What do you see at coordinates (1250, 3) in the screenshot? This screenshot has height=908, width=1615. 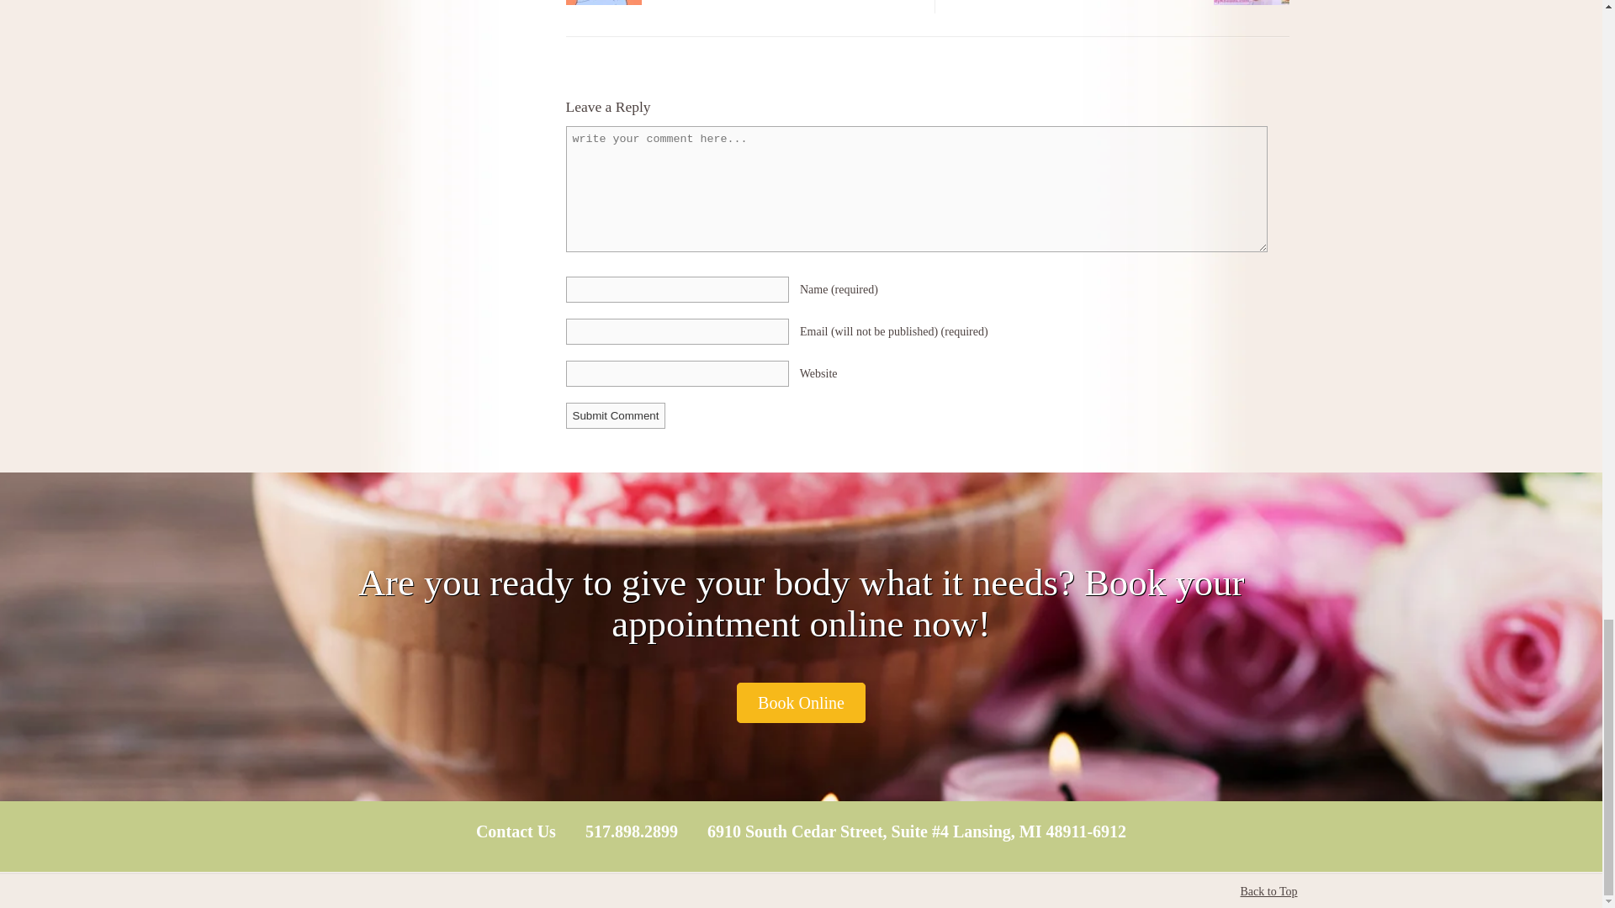 I see `Can you get massage during chemotherapy?` at bounding box center [1250, 3].